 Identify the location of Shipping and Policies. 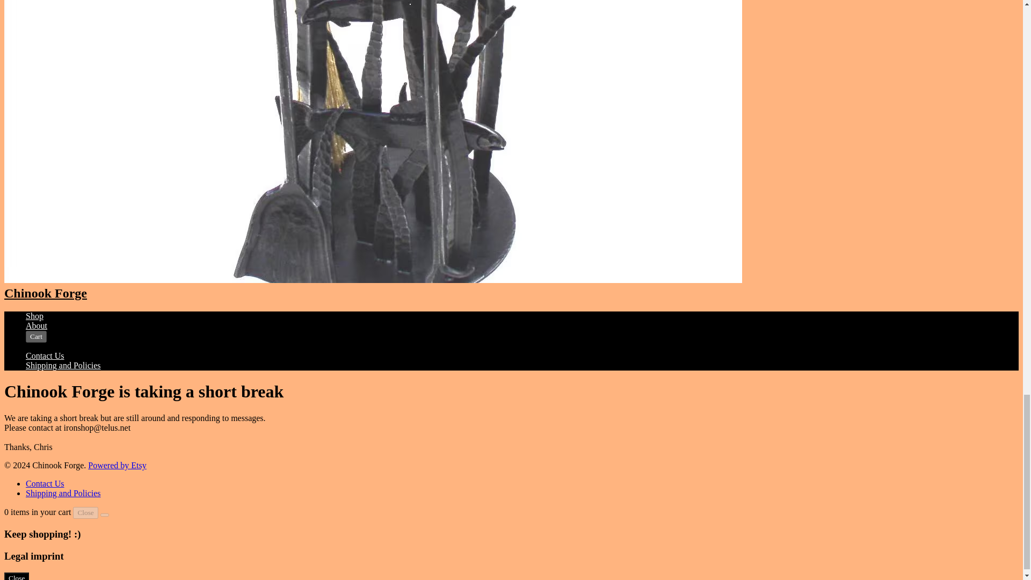
(63, 365).